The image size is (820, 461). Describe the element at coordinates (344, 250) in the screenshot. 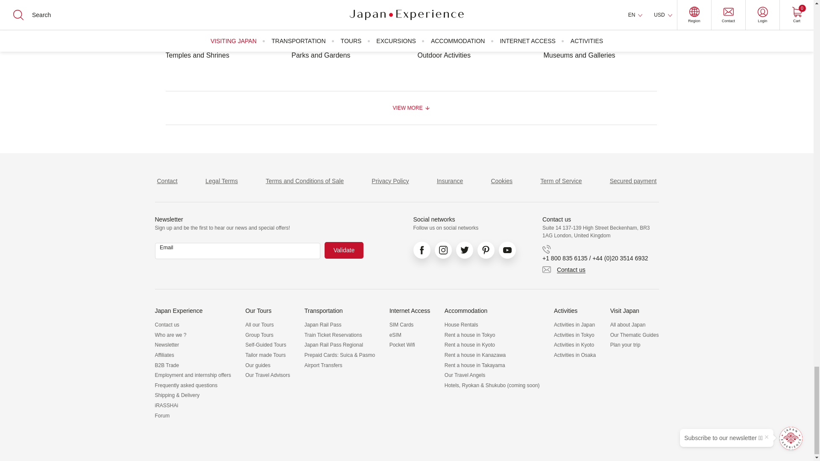

I see `Validate` at that location.